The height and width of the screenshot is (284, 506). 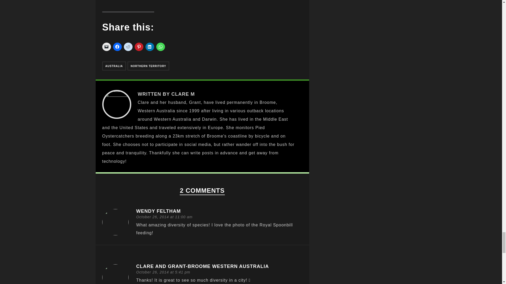 What do you see at coordinates (117, 47) in the screenshot?
I see `Click to share on Facebook` at bounding box center [117, 47].